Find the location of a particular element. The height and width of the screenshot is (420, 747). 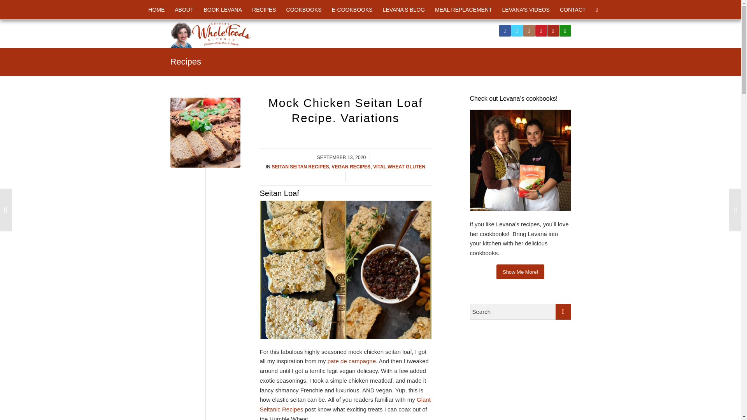

Pinterest is located at coordinates (541, 30).